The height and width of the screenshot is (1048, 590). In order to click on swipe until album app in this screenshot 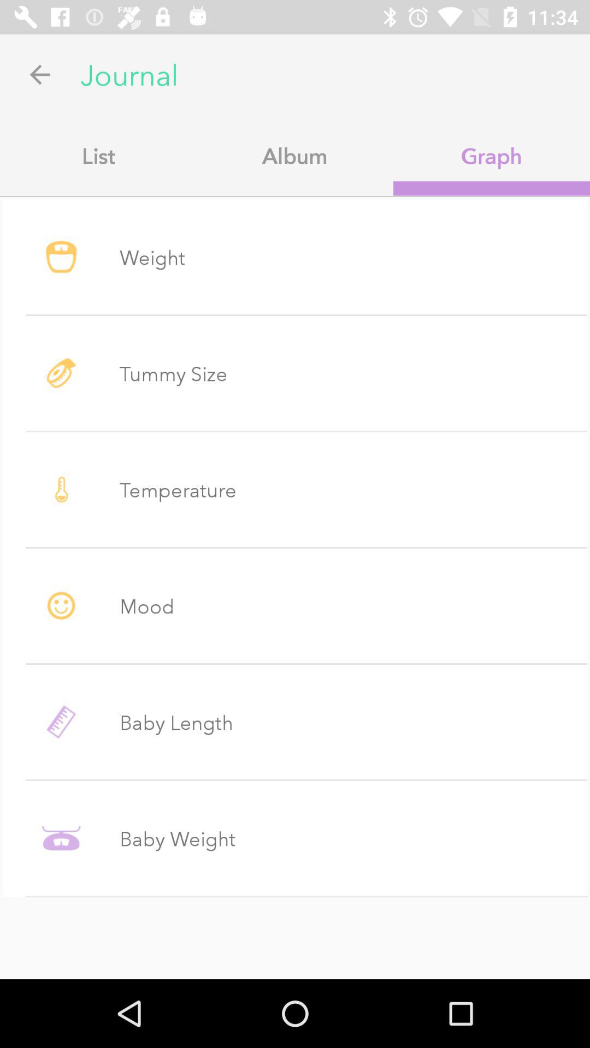, I will do `click(295, 156)`.